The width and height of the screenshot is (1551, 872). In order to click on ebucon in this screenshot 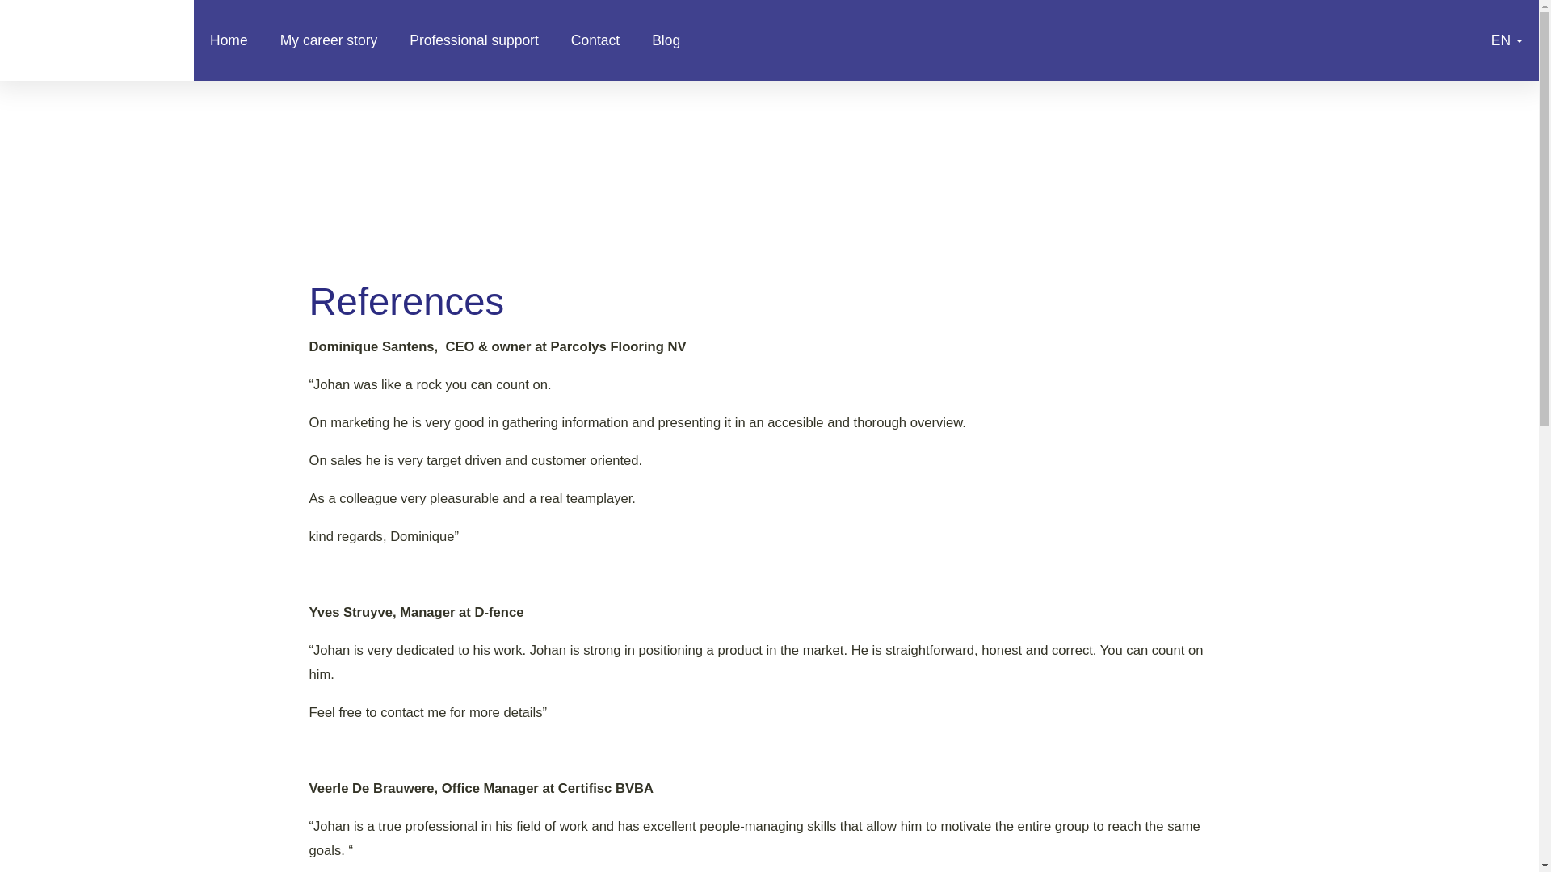, I will do `click(338, 142)`.